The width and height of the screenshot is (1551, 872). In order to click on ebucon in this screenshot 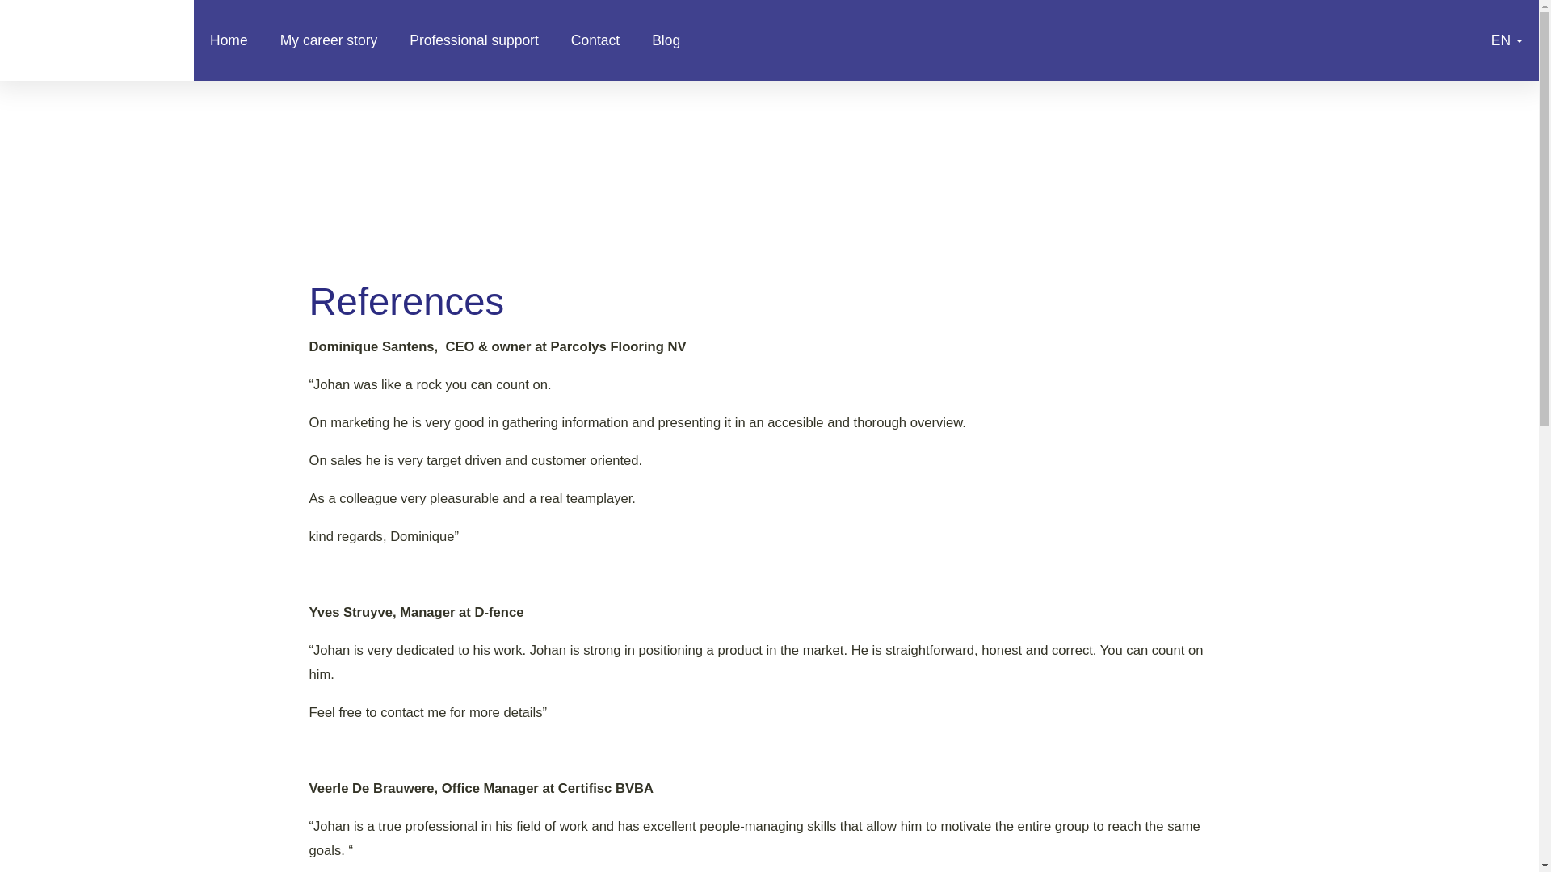, I will do `click(338, 142)`.